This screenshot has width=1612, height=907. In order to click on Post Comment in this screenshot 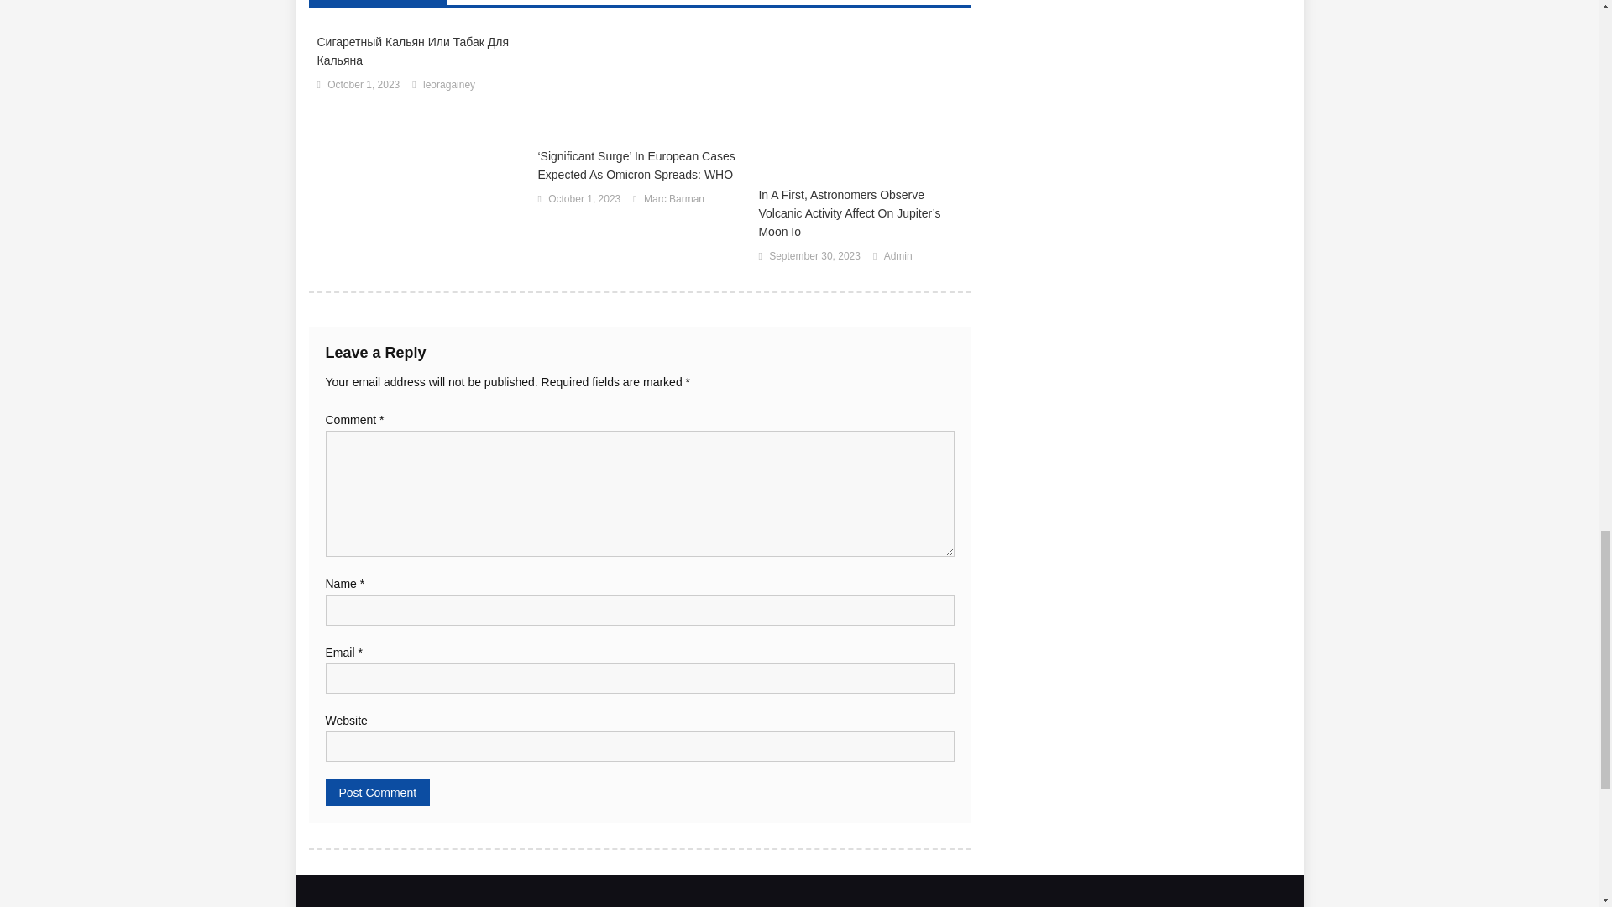, I will do `click(378, 792)`.